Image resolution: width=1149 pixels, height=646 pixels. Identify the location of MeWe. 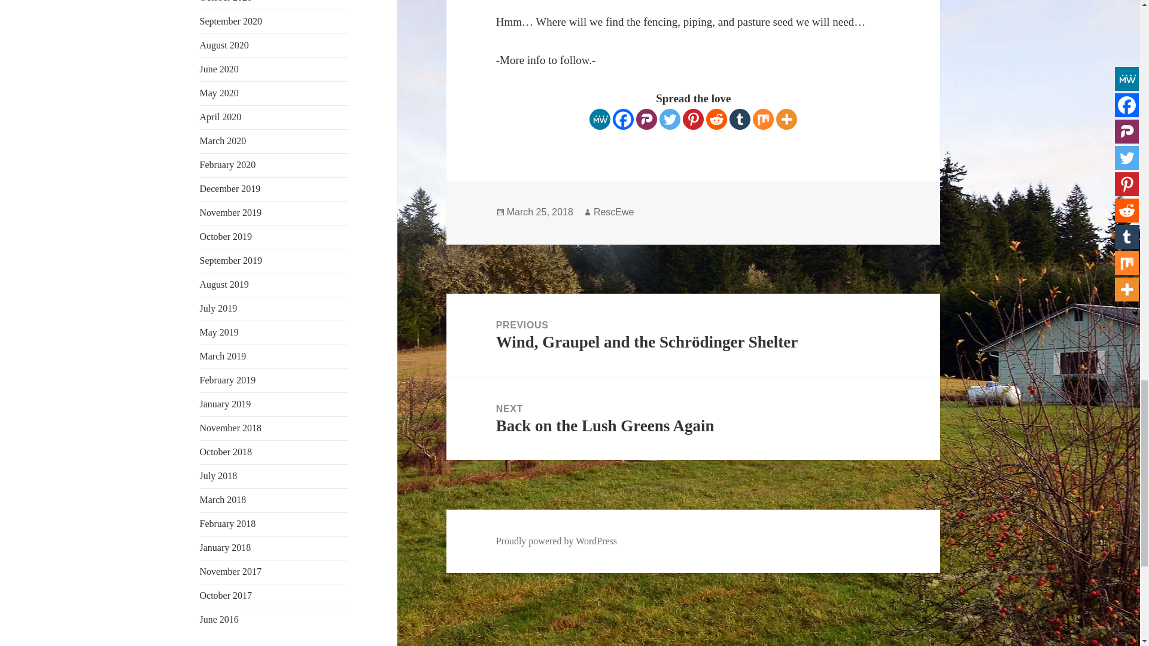
(600, 120).